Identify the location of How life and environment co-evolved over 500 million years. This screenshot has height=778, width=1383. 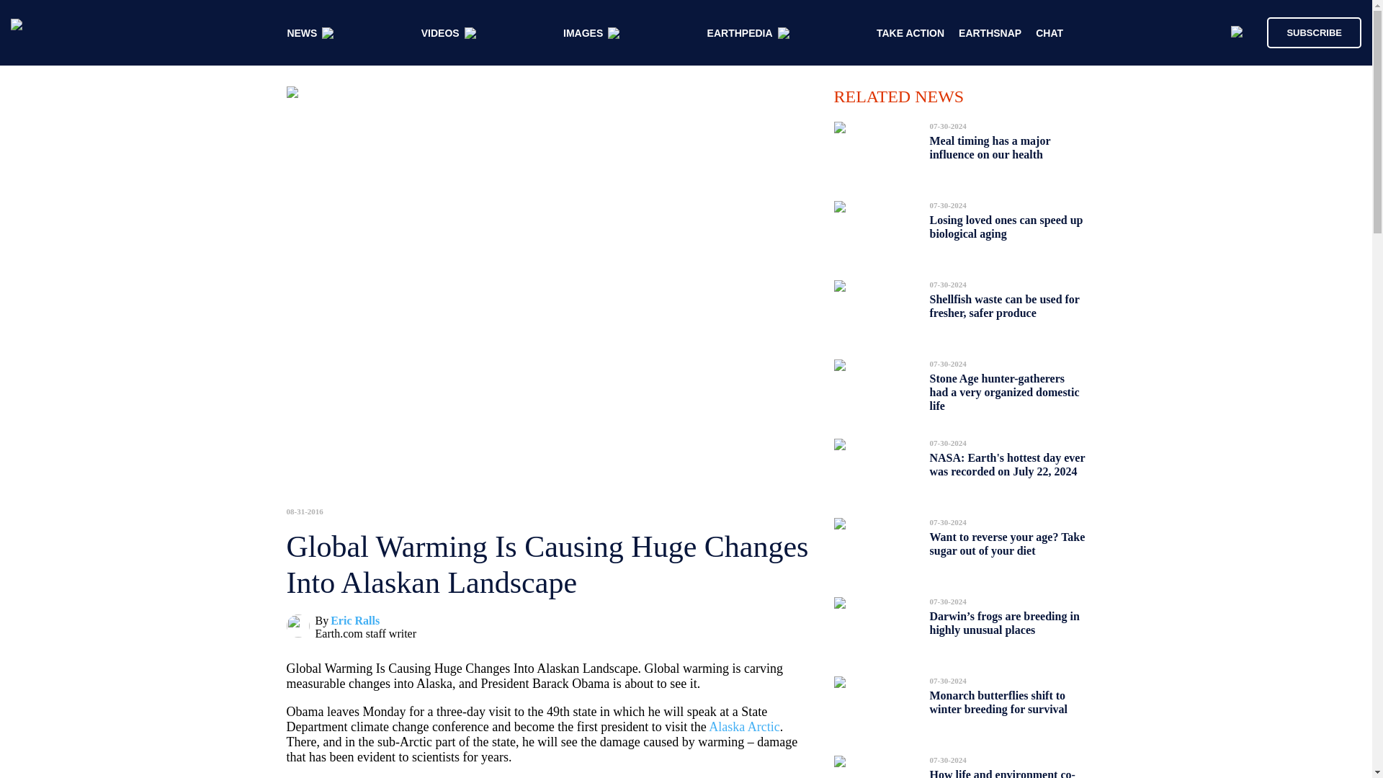
(1003, 769).